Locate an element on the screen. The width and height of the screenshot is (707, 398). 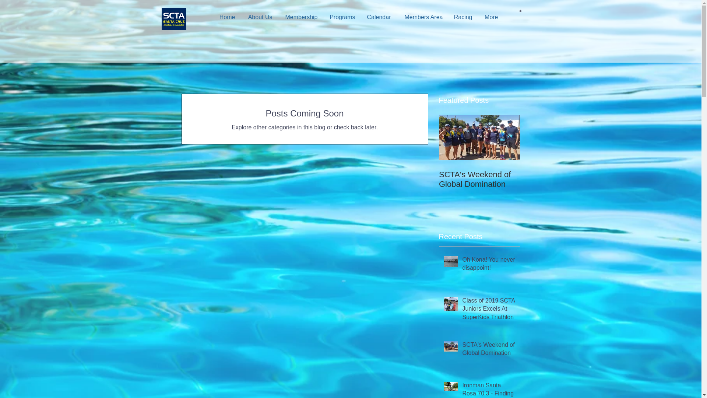
SCTA's Weekend of Global Domination is located at coordinates (489, 350).